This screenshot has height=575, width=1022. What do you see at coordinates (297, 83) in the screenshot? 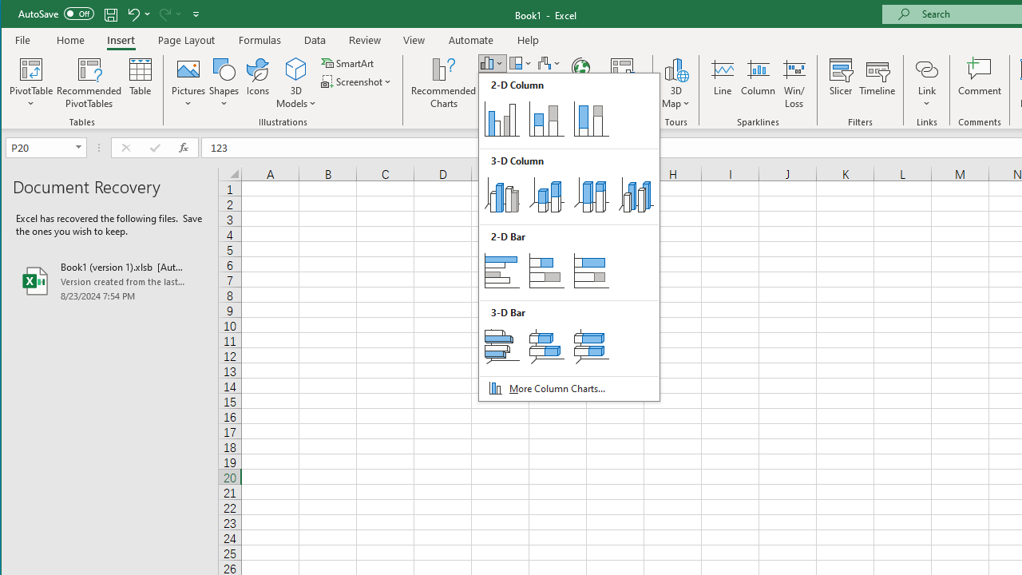
I see `3D Models` at bounding box center [297, 83].